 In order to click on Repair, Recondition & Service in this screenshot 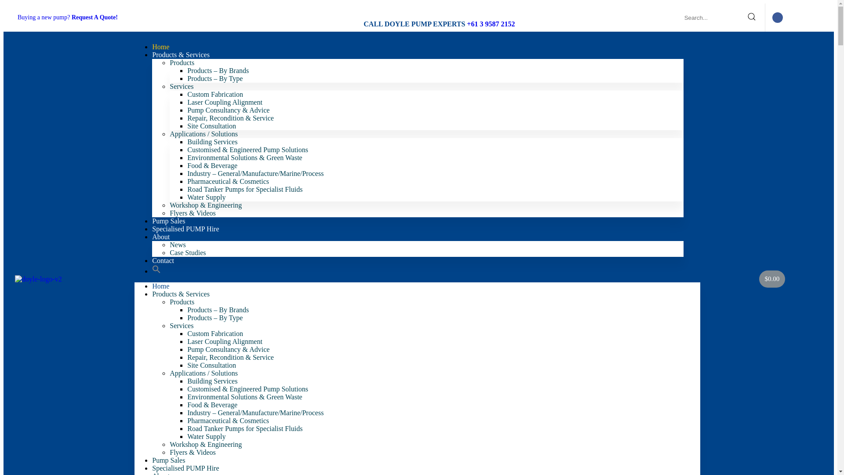, I will do `click(230, 118)`.